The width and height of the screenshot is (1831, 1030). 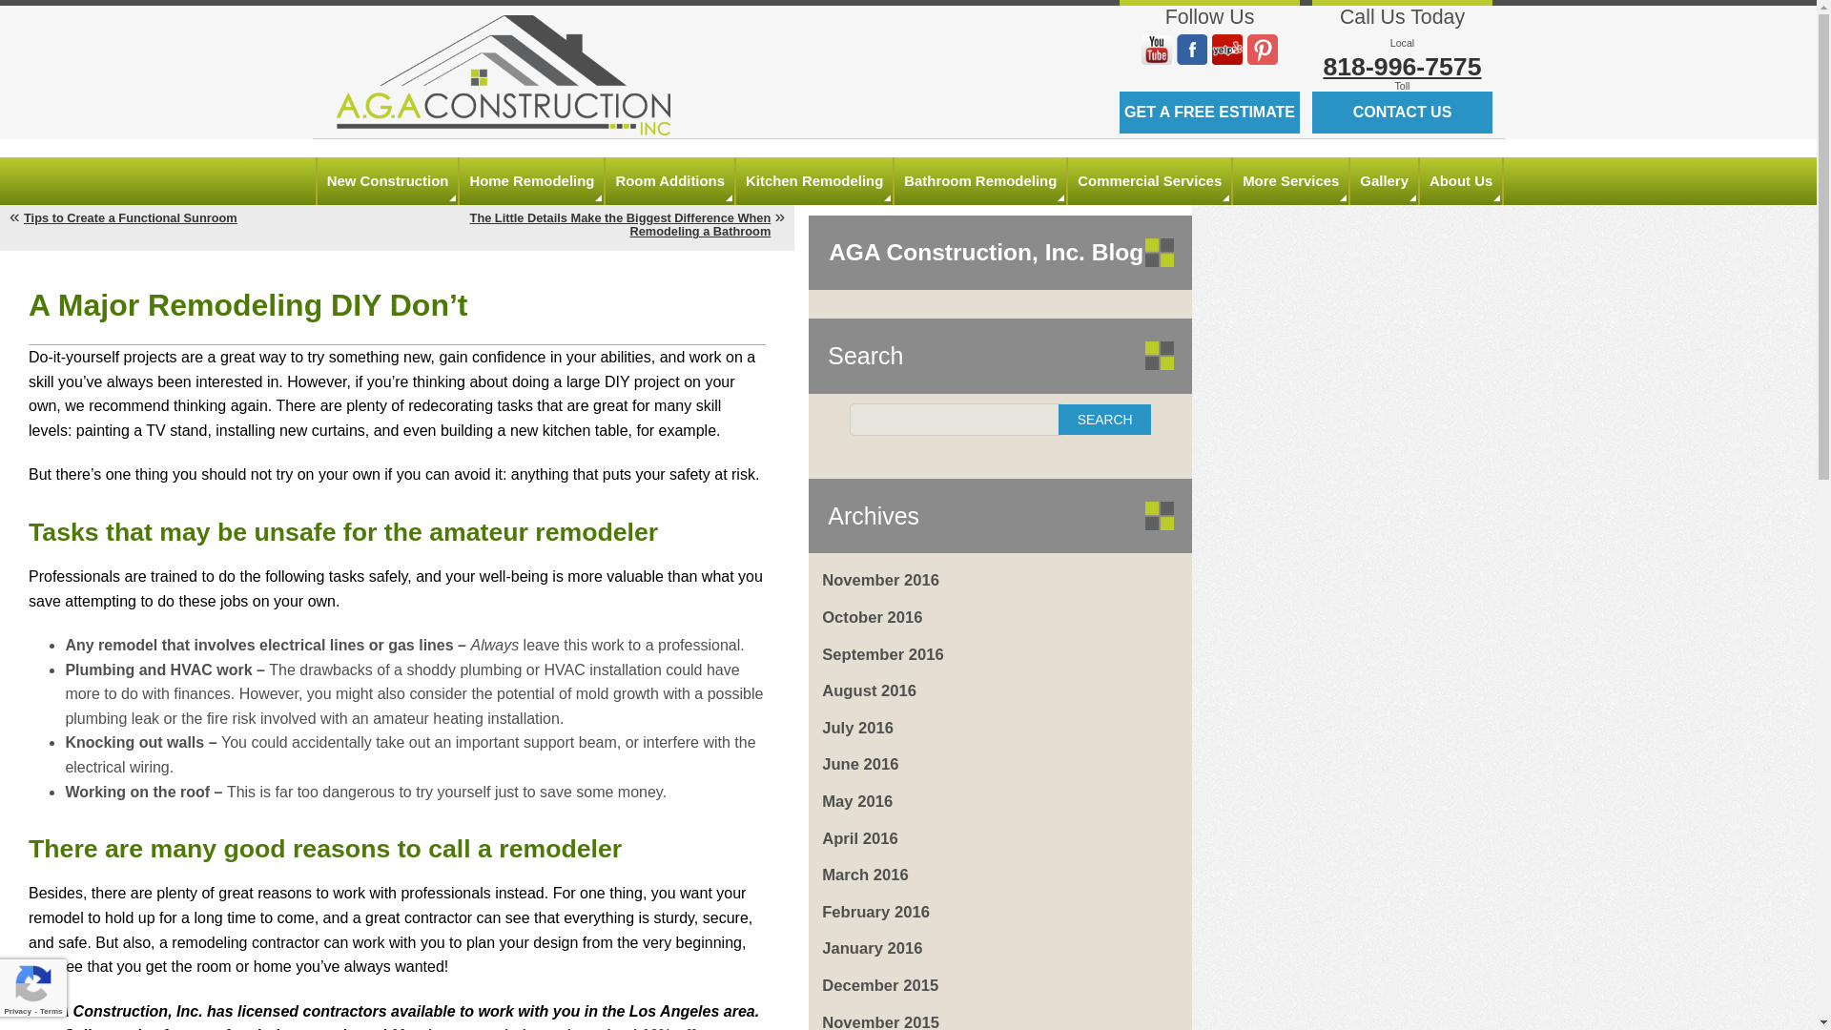 I want to click on More Services, so click(x=1289, y=181).